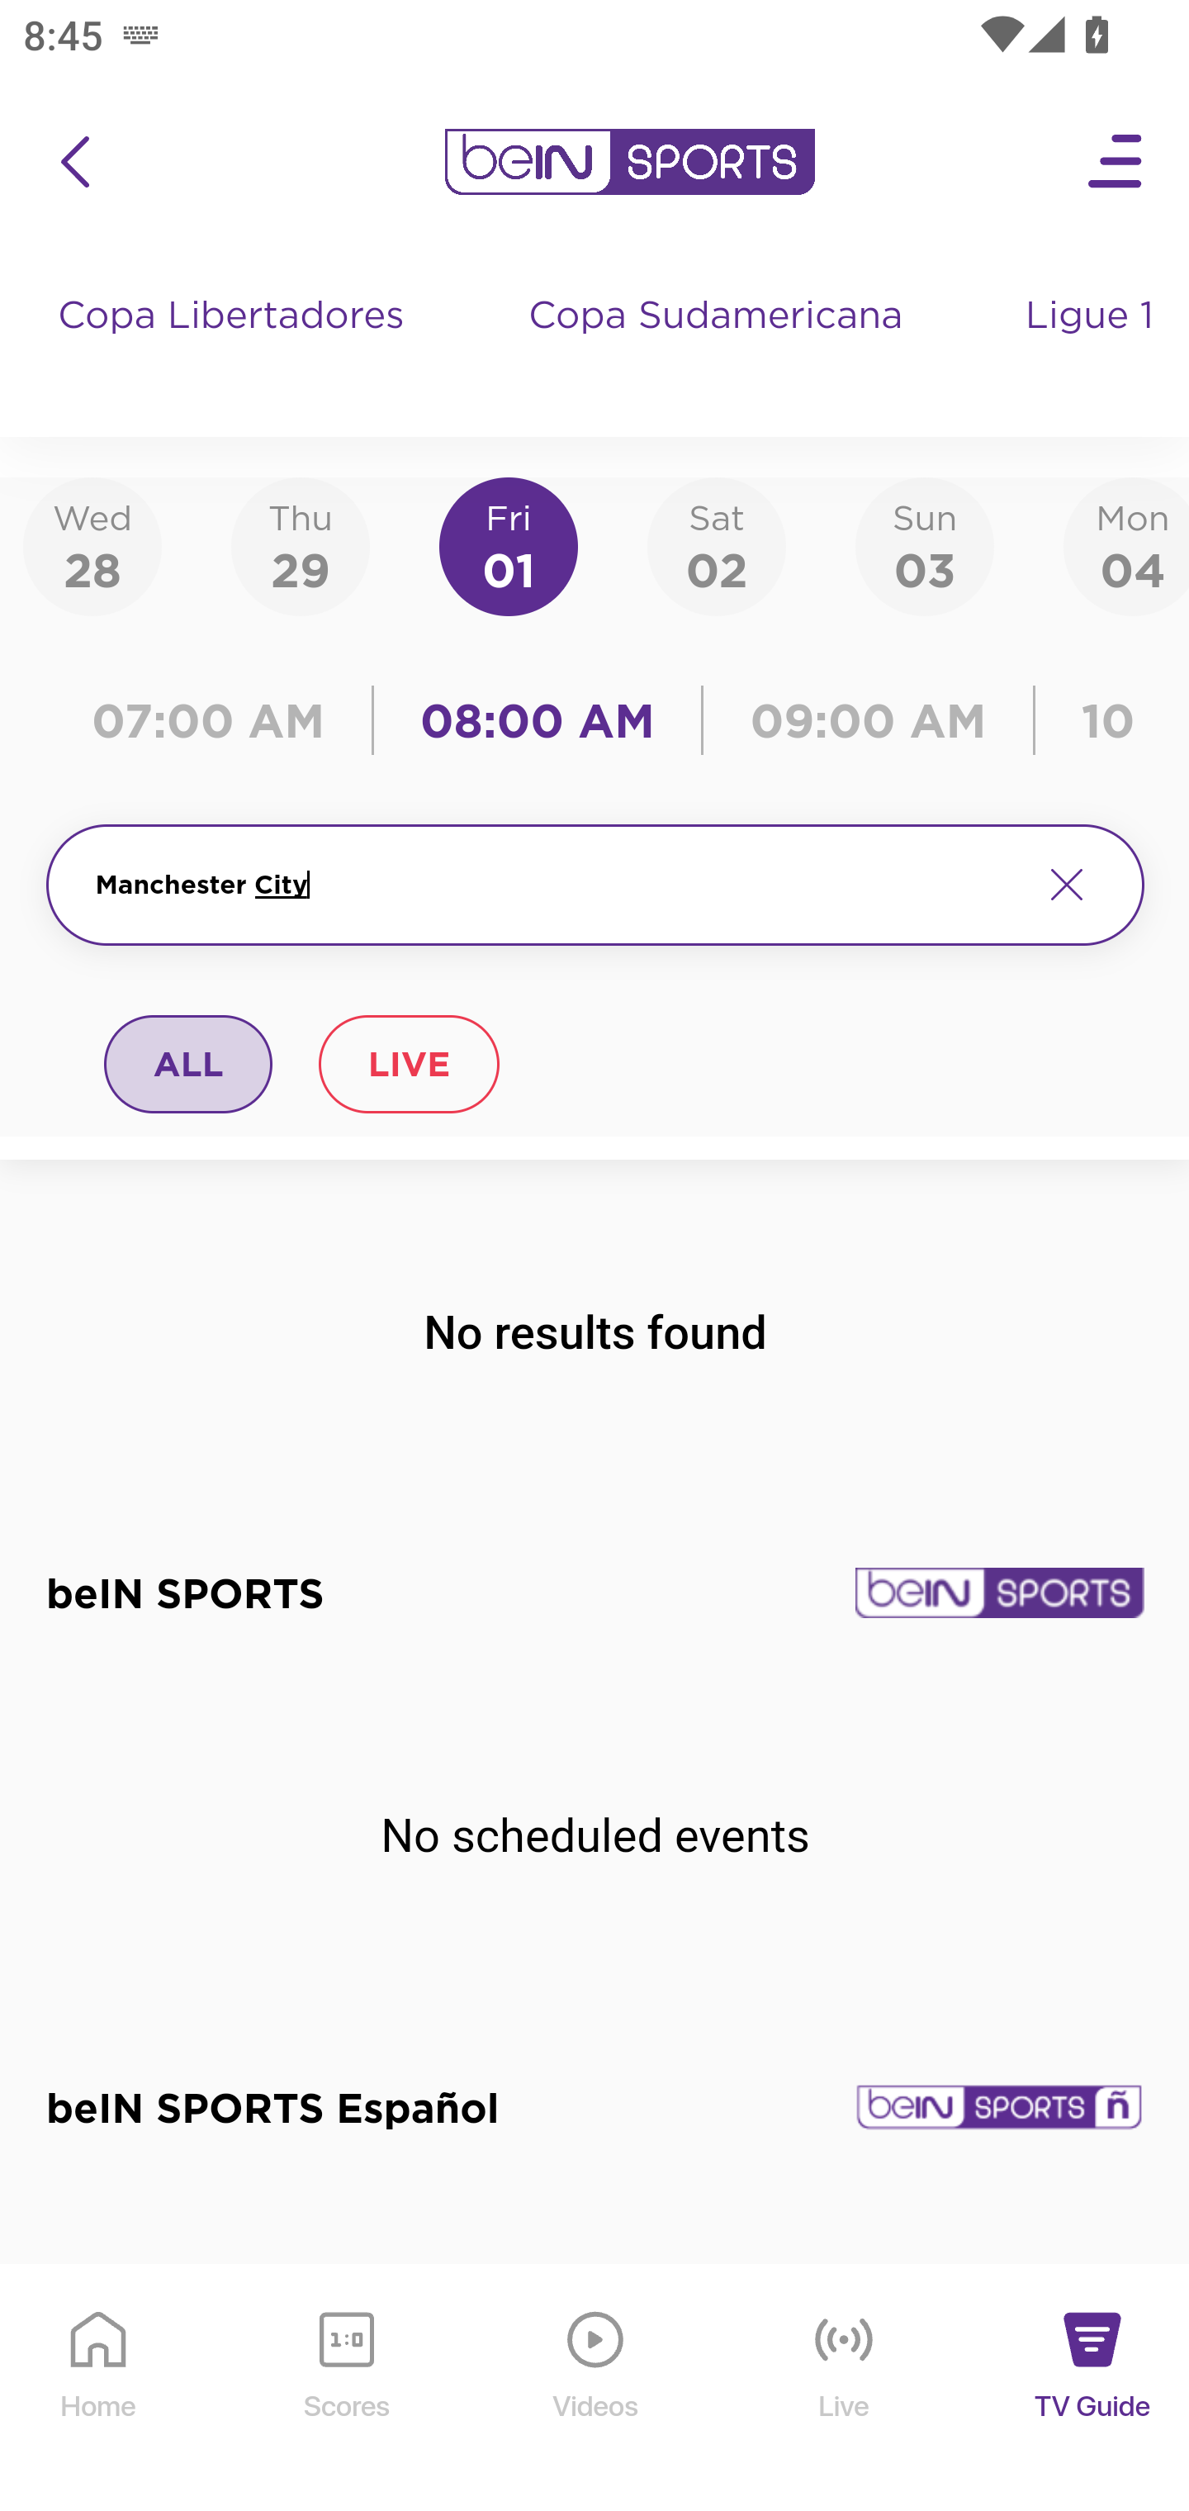 Image resolution: width=1189 pixels, height=2511 pixels. What do you see at coordinates (718, 347) in the screenshot?
I see `Copa Sudamericana` at bounding box center [718, 347].